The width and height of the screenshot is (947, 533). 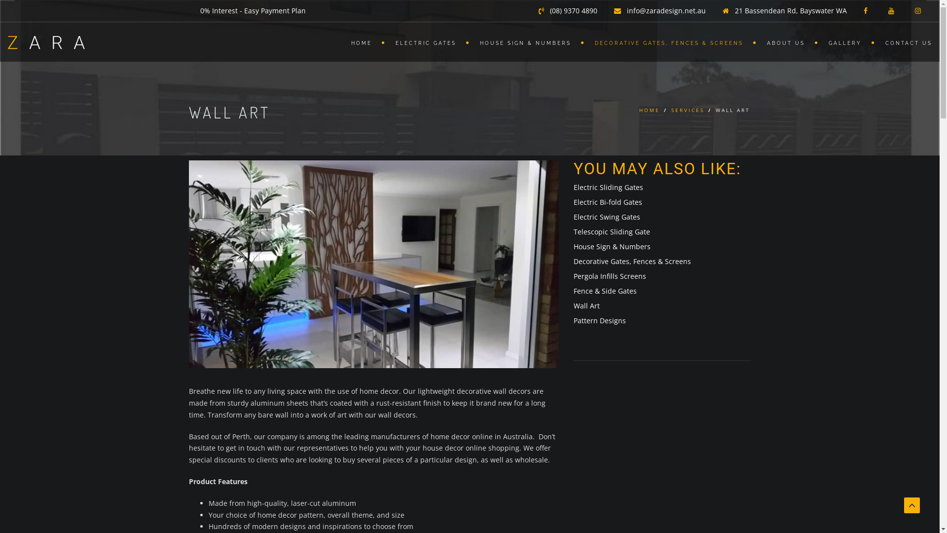 What do you see at coordinates (632, 262) in the screenshot?
I see `Decorative Gates, Fences & Screens` at bounding box center [632, 262].